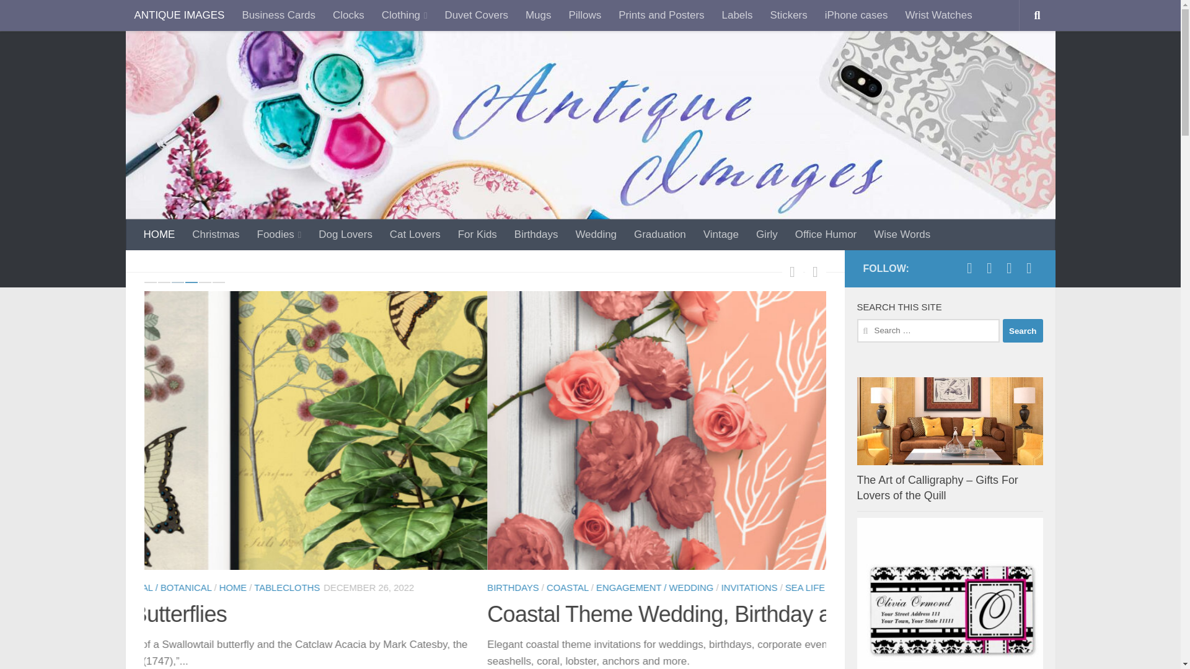  Describe the element at coordinates (538, 15) in the screenshot. I see `Mugs` at that location.